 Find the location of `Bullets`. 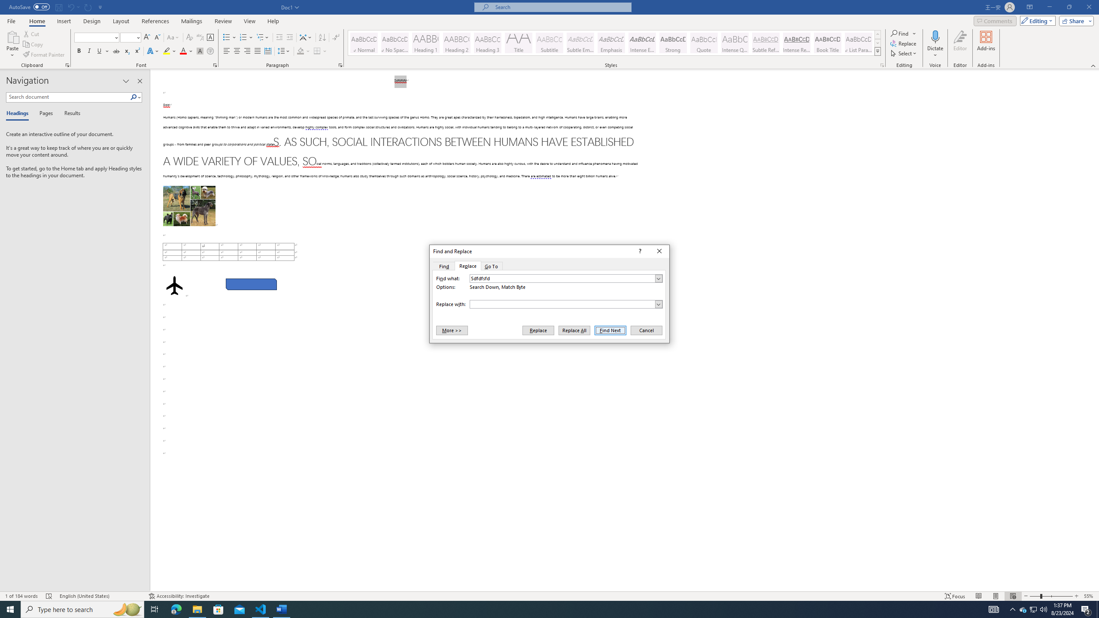

Bullets is located at coordinates (904, 43).